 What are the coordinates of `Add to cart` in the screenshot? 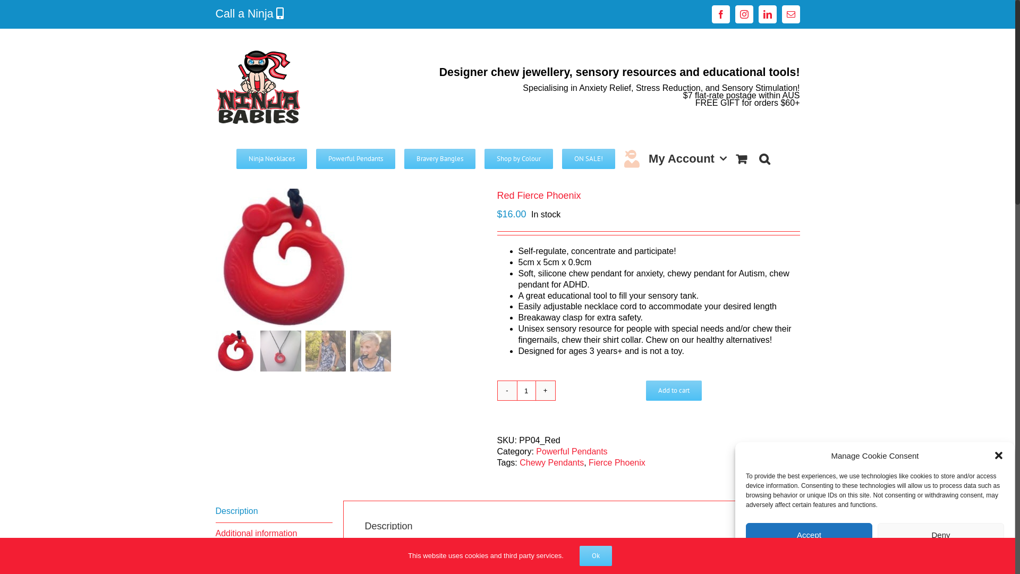 It's located at (674, 391).